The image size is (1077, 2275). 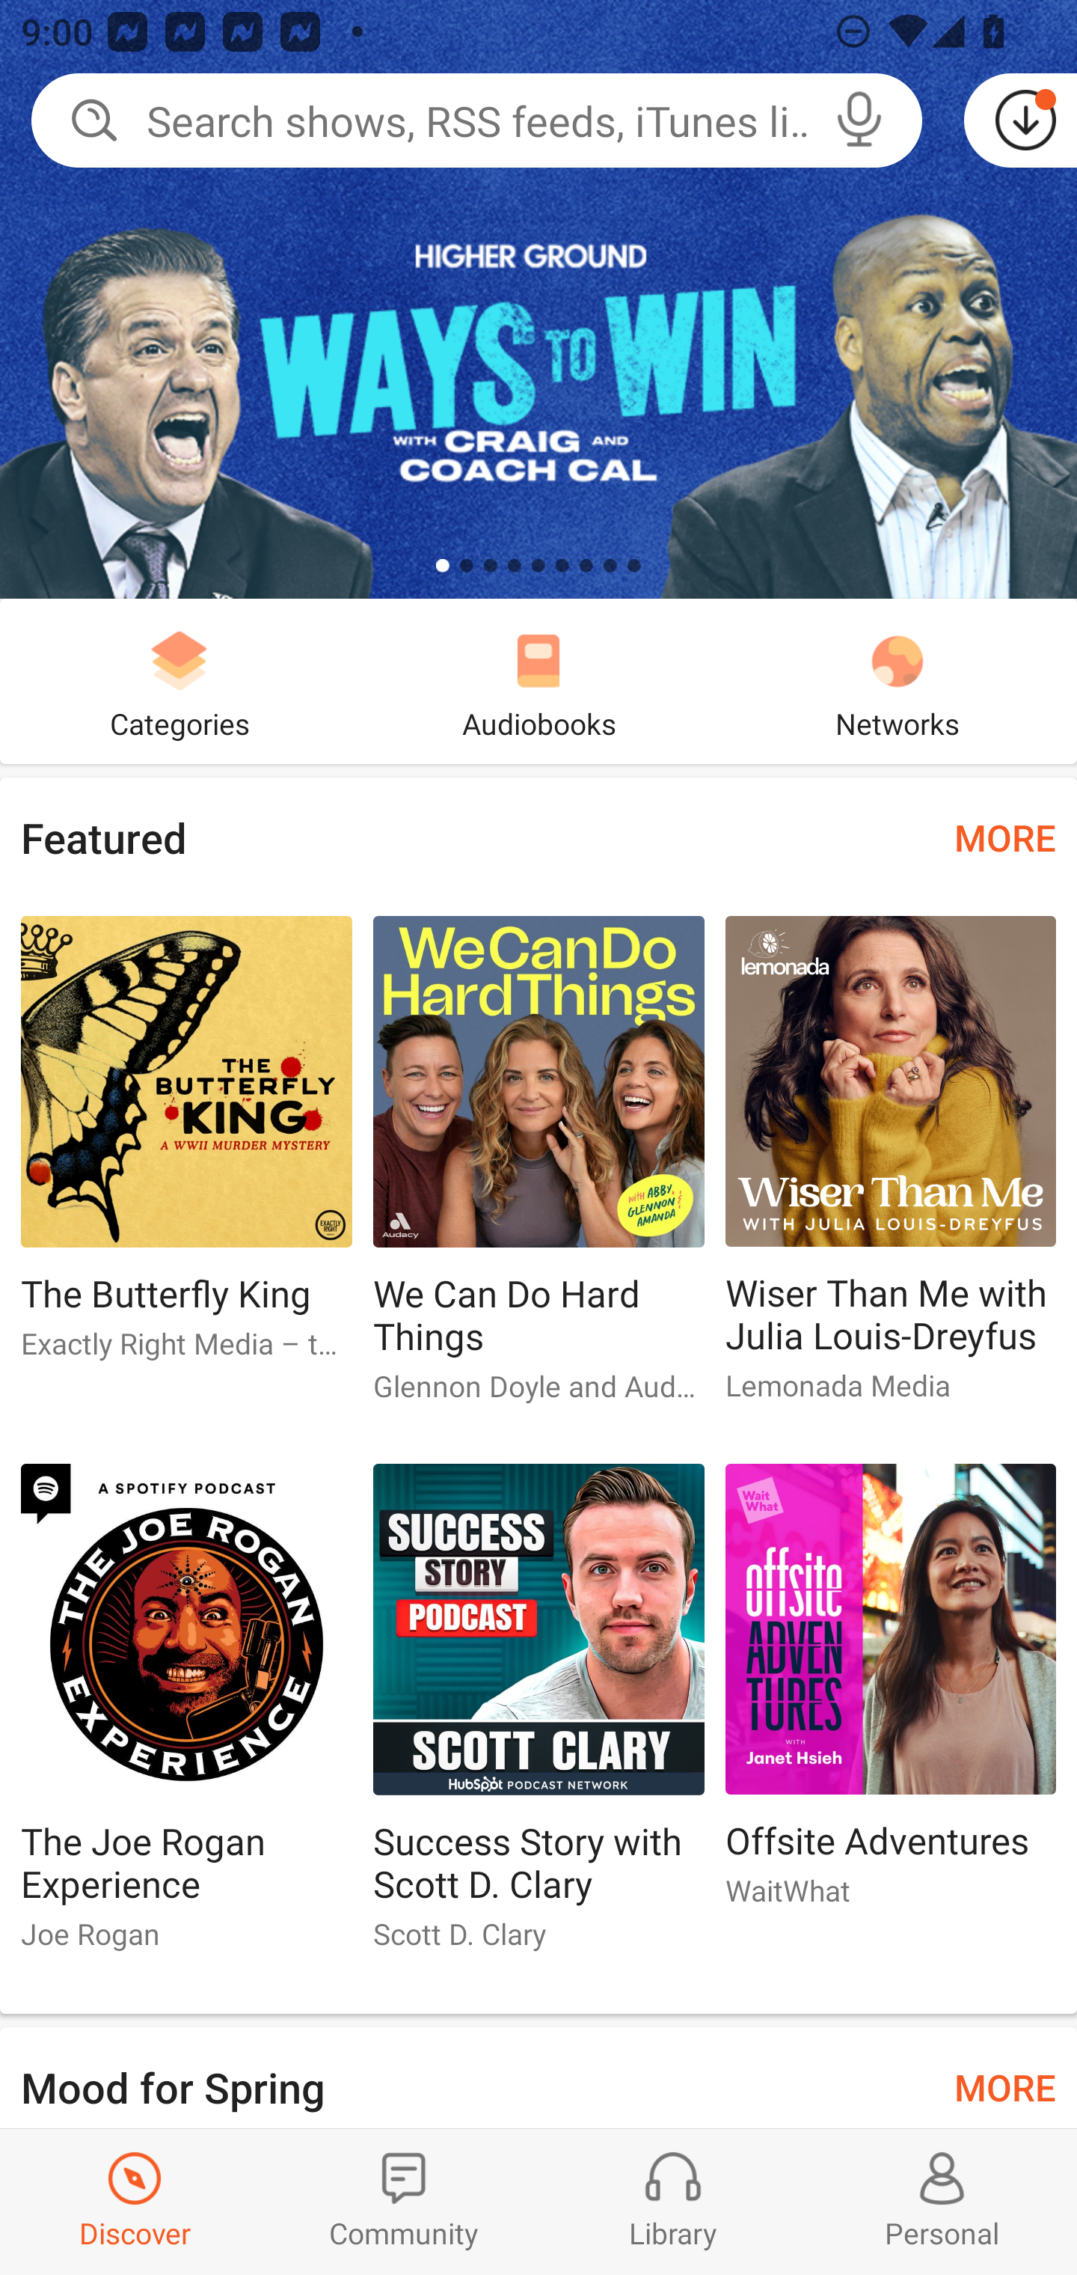 What do you see at coordinates (897, 681) in the screenshot?
I see `Networks` at bounding box center [897, 681].